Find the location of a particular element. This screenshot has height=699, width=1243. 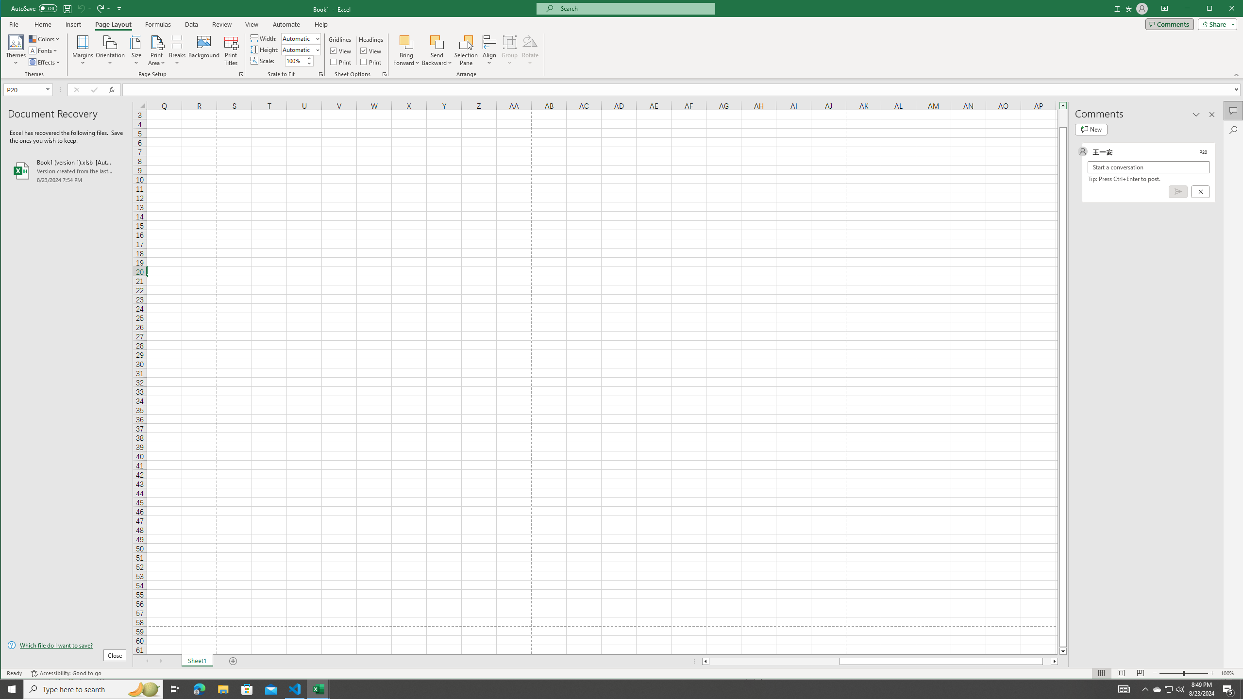

Width is located at coordinates (301, 38).